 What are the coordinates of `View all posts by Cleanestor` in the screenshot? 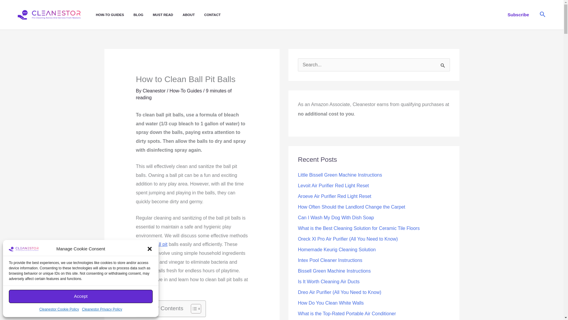 It's located at (154, 91).